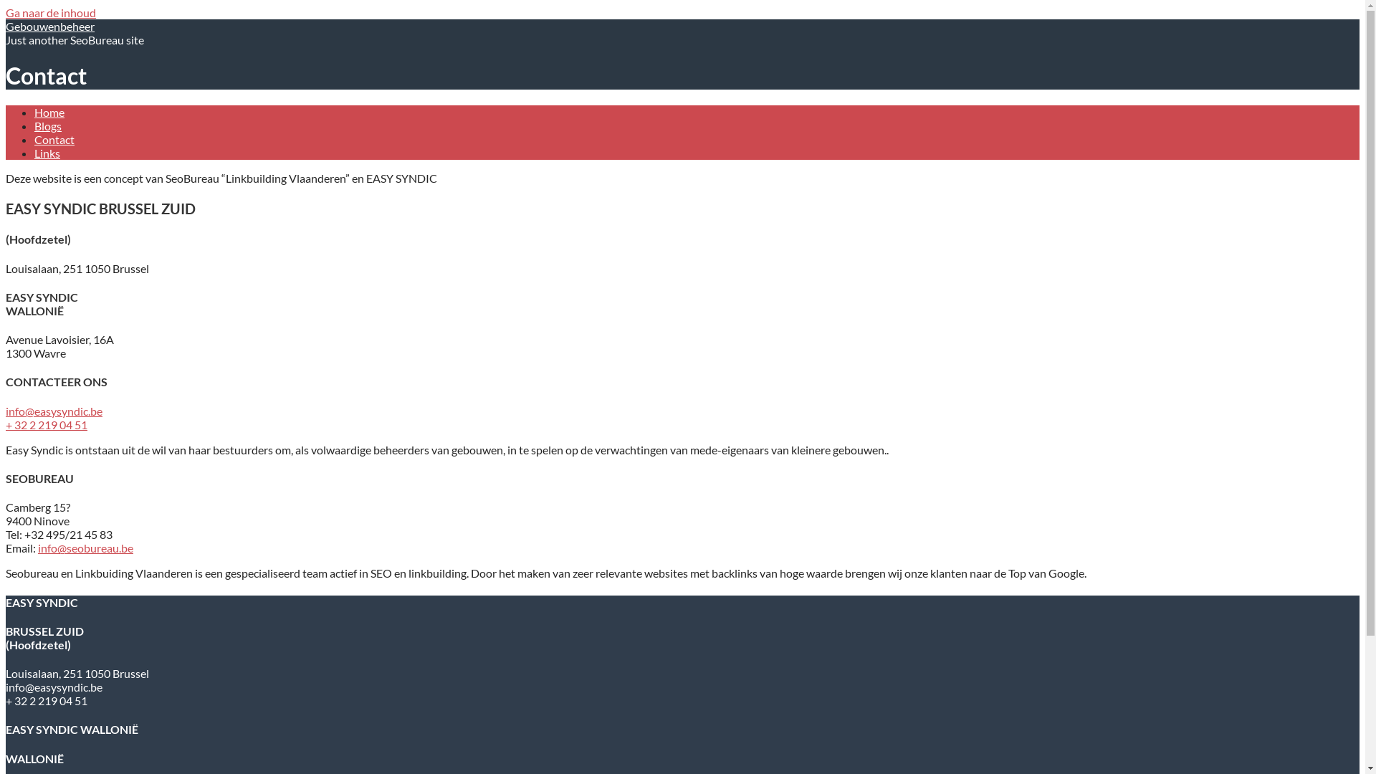 This screenshot has width=1376, height=774. What do you see at coordinates (47, 424) in the screenshot?
I see `+ 32 2 219 04 51` at bounding box center [47, 424].